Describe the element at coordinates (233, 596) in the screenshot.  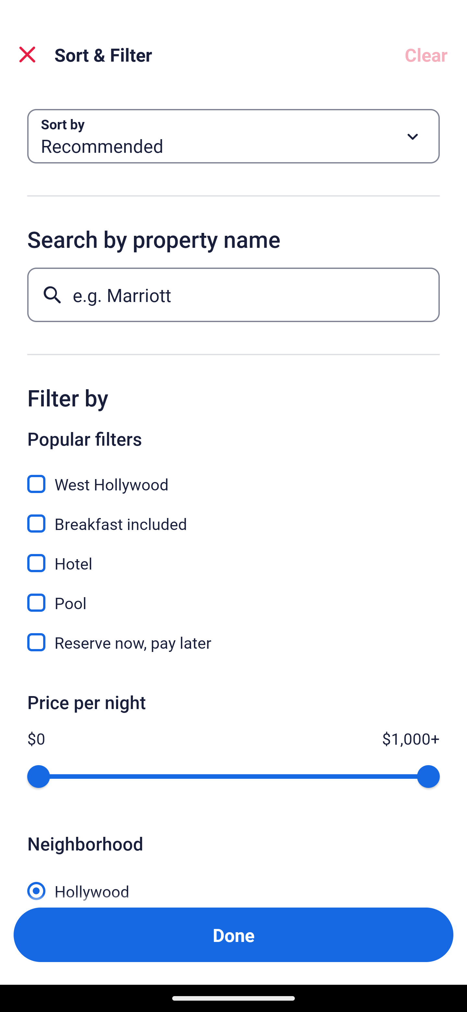
I see `Pool, Pool` at that location.